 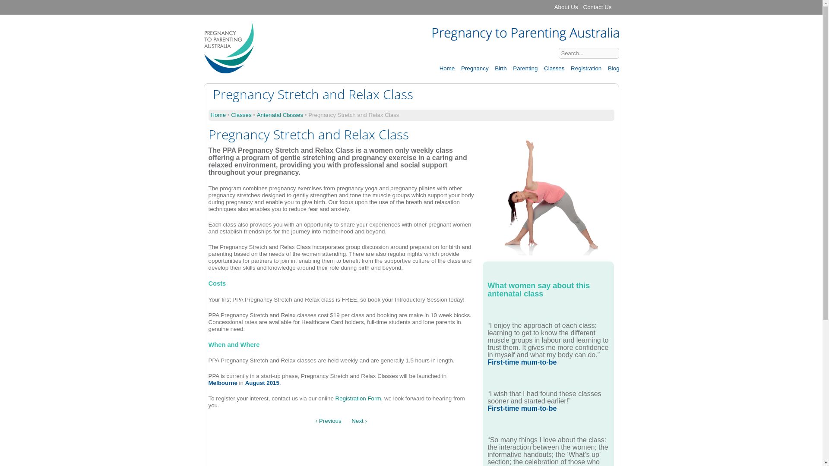 What do you see at coordinates (633, 53) in the screenshot?
I see `Search` at bounding box center [633, 53].